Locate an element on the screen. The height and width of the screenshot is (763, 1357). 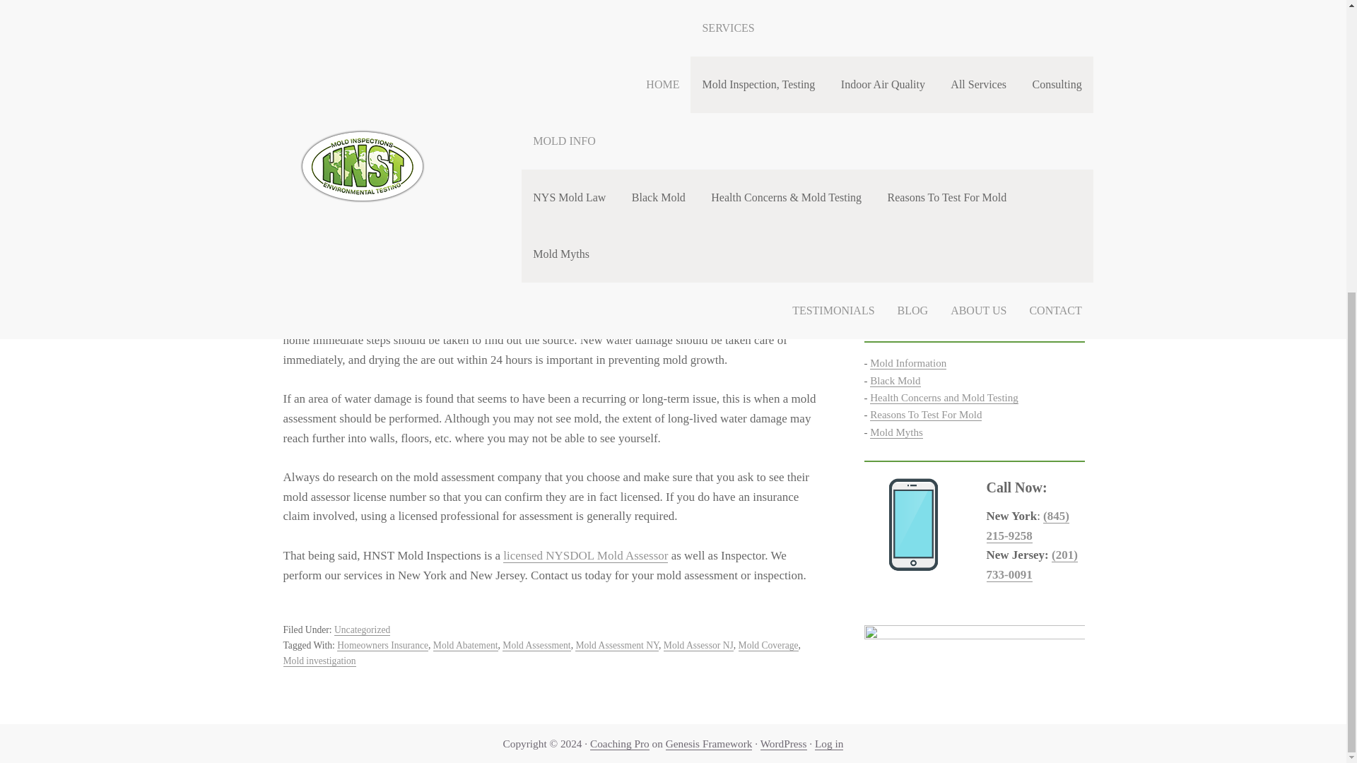
MOLD INSPECTIONS is located at coordinates (920, 162).